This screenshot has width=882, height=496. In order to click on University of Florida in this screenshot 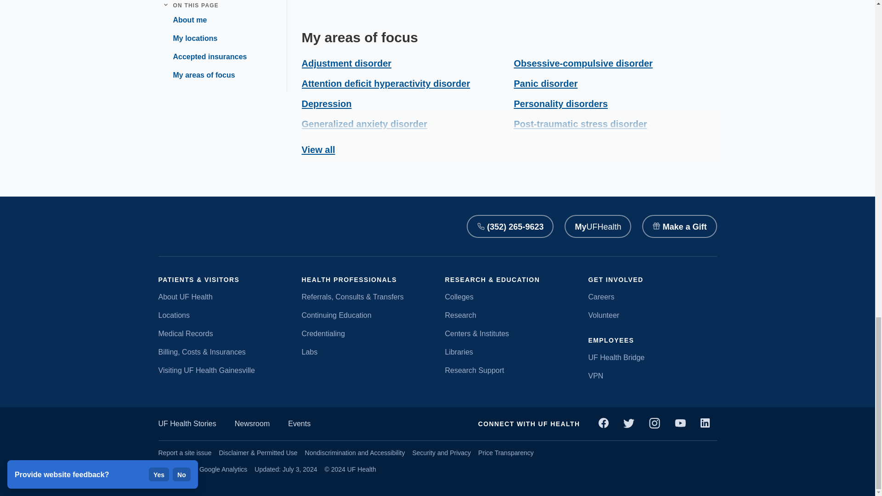, I will do `click(274, 226)`.